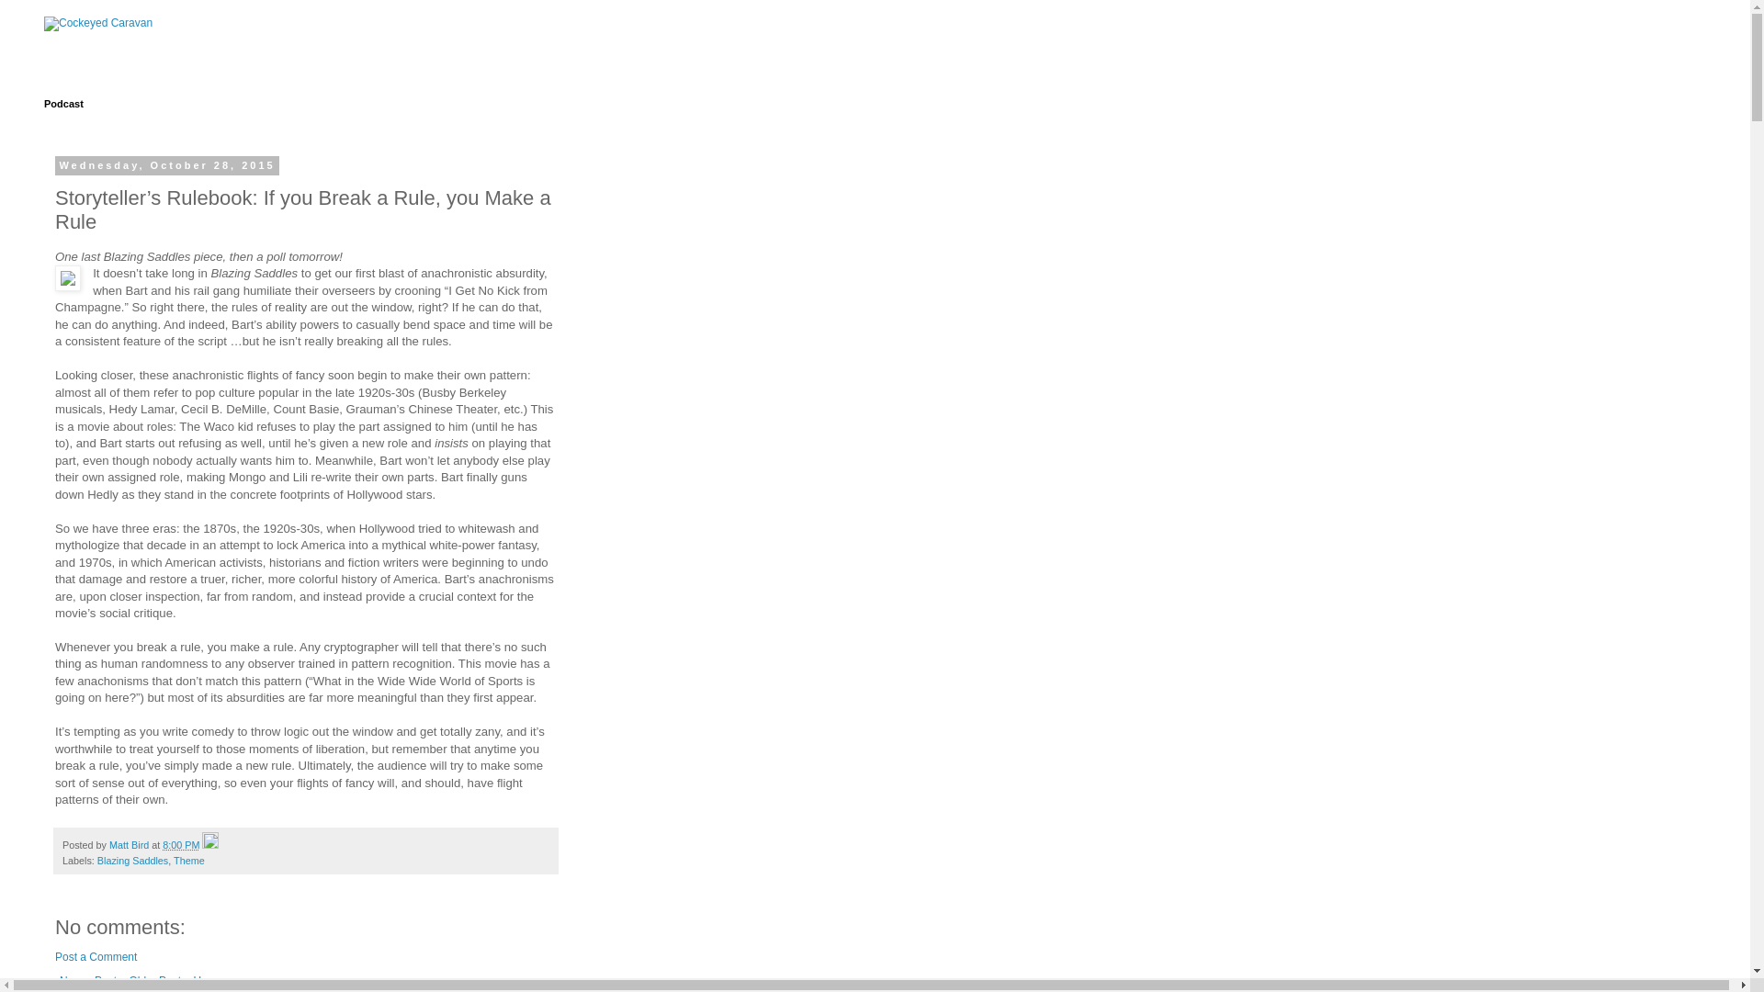  I want to click on author profile, so click(130, 844).